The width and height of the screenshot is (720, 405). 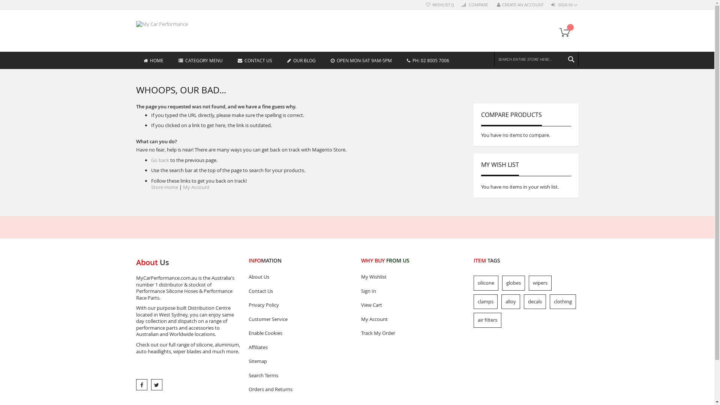 I want to click on clamps, so click(x=485, y=301).